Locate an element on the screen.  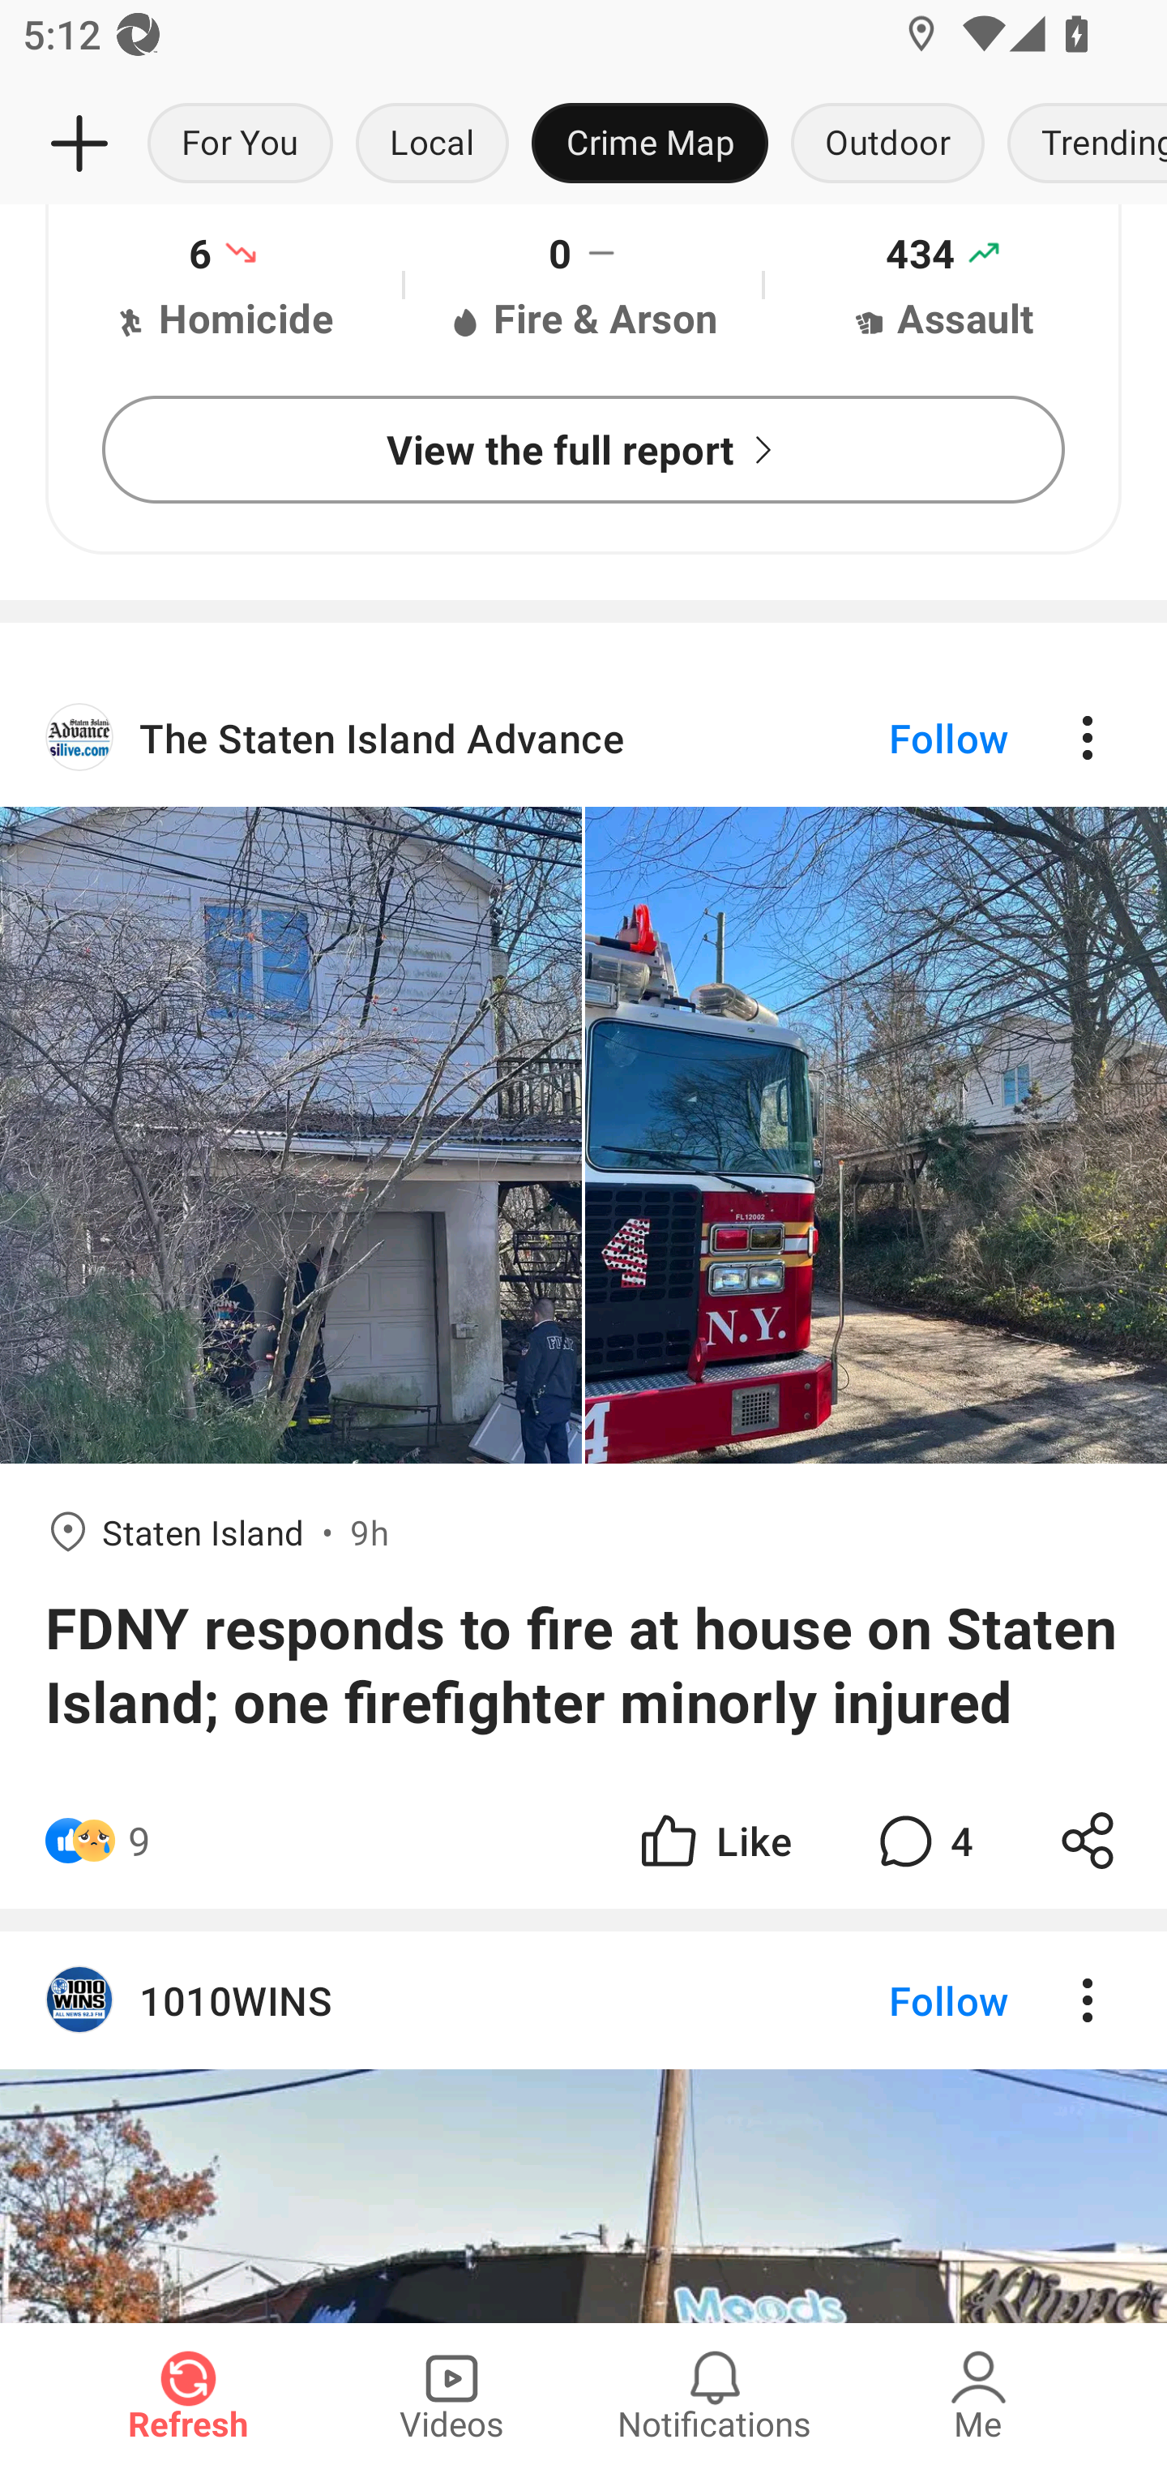
Follow is located at coordinates (895, 736).